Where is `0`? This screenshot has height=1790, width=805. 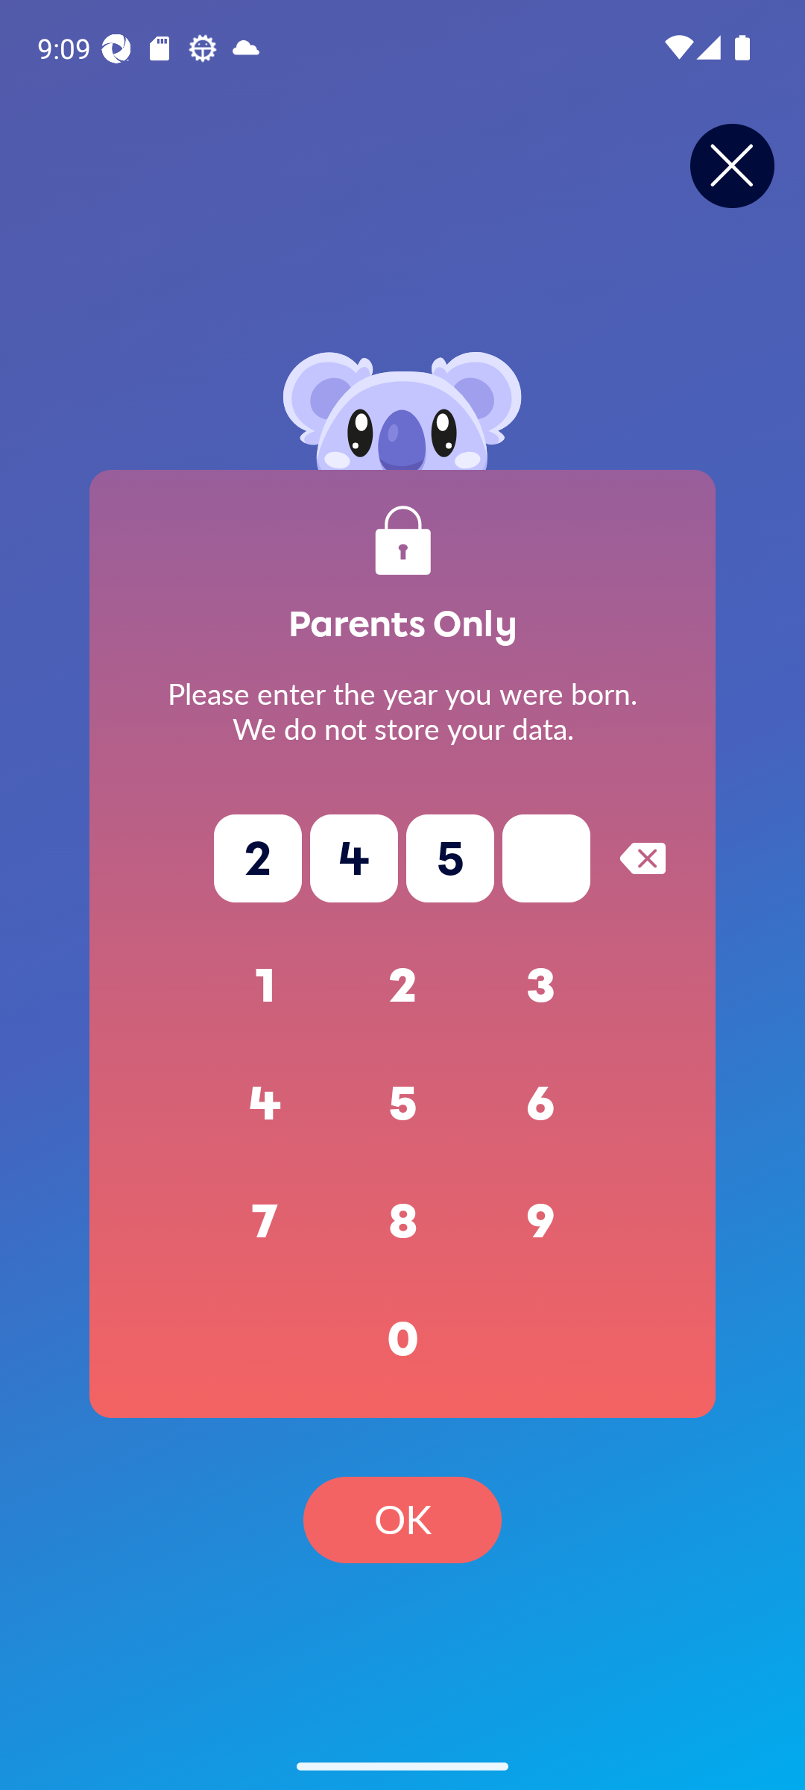 0 is located at coordinates (402, 1340).